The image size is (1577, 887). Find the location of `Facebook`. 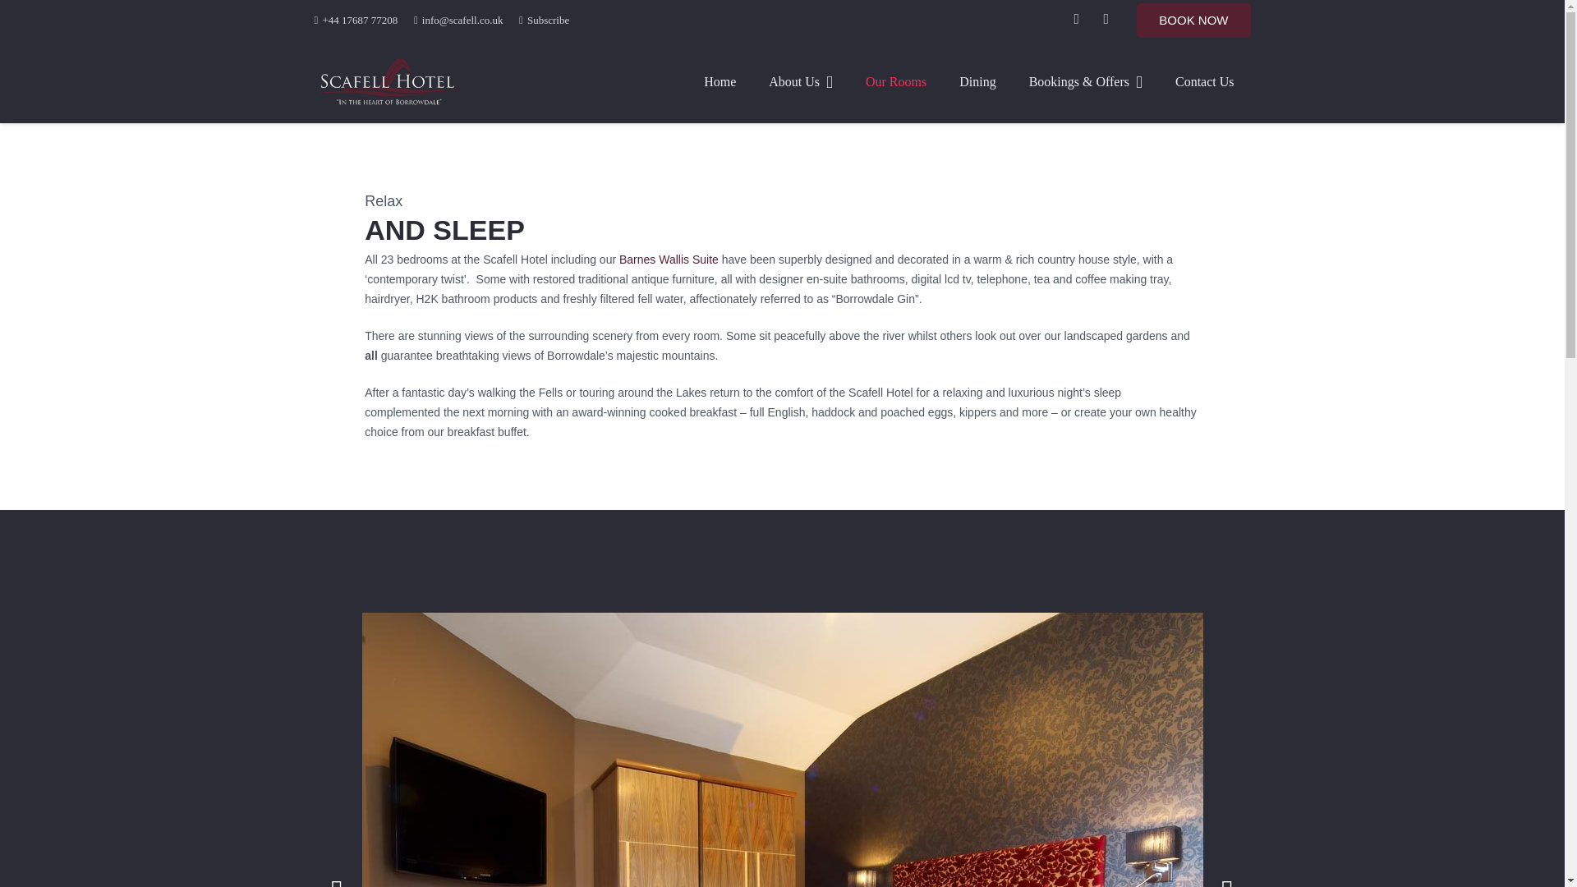

Facebook is located at coordinates (1076, 21).